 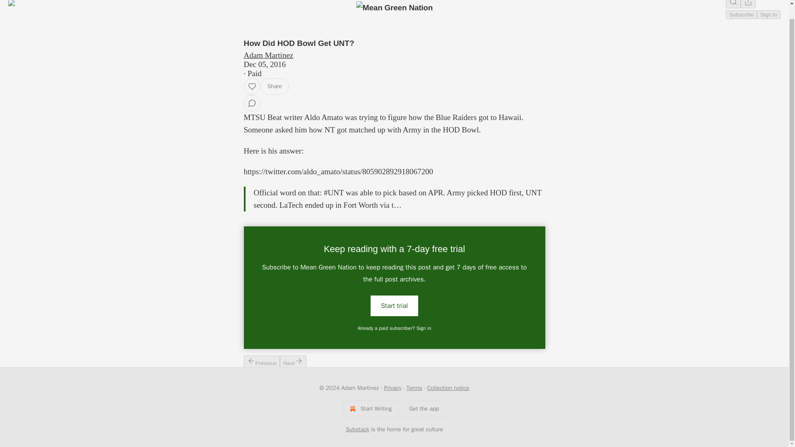 I want to click on Subscribe, so click(x=741, y=14).